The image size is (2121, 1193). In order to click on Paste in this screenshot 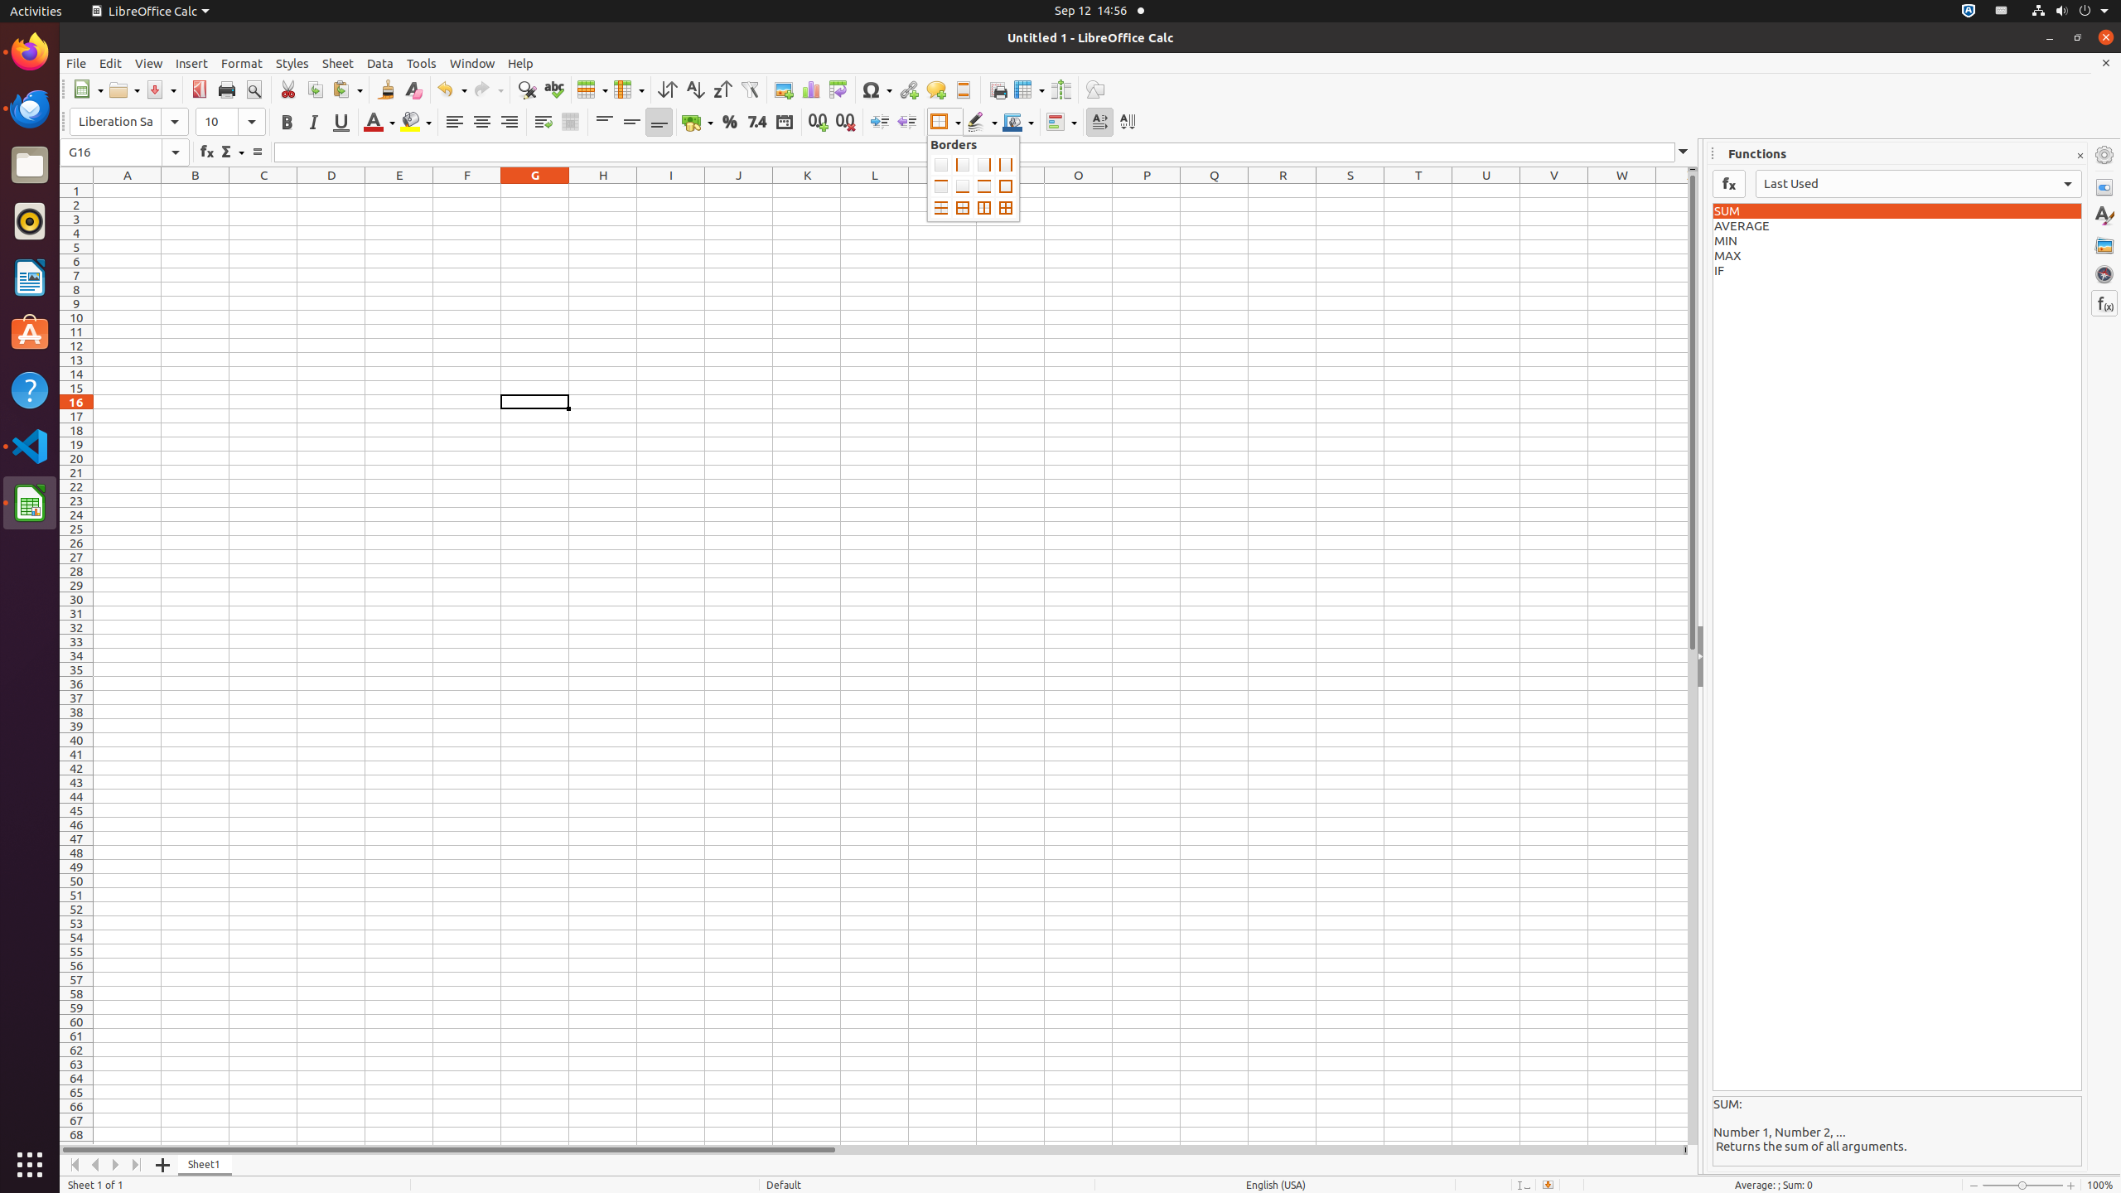, I will do `click(347, 89)`.